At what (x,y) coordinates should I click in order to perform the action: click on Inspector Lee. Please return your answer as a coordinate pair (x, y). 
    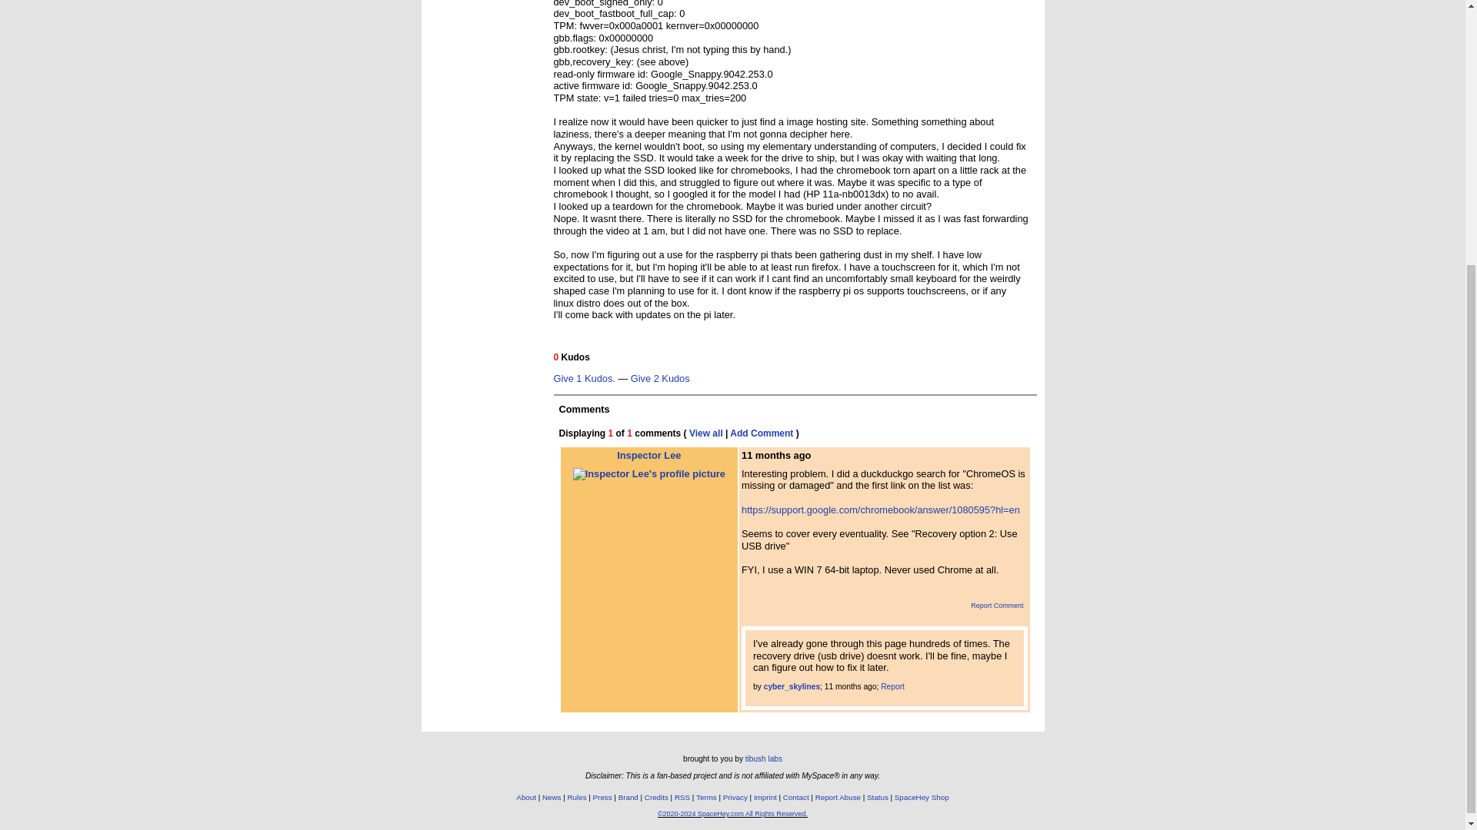
    Looking at the image, I should click on (649, 464).